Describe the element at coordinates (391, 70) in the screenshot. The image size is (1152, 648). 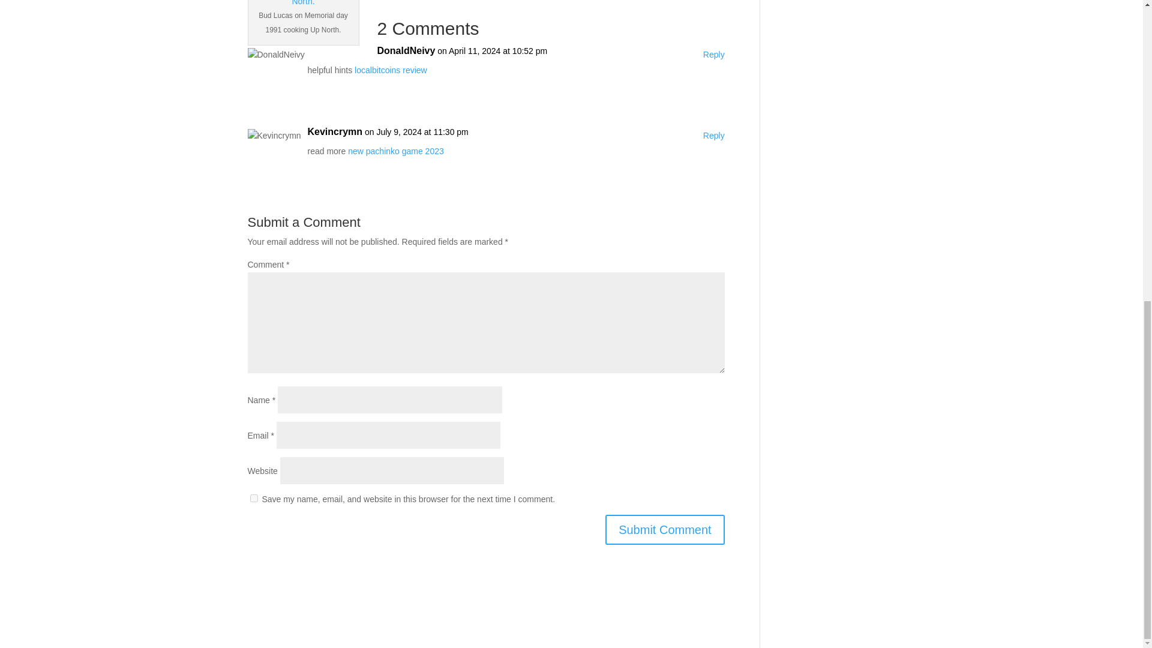
I see `localbitcoins review` at that location.